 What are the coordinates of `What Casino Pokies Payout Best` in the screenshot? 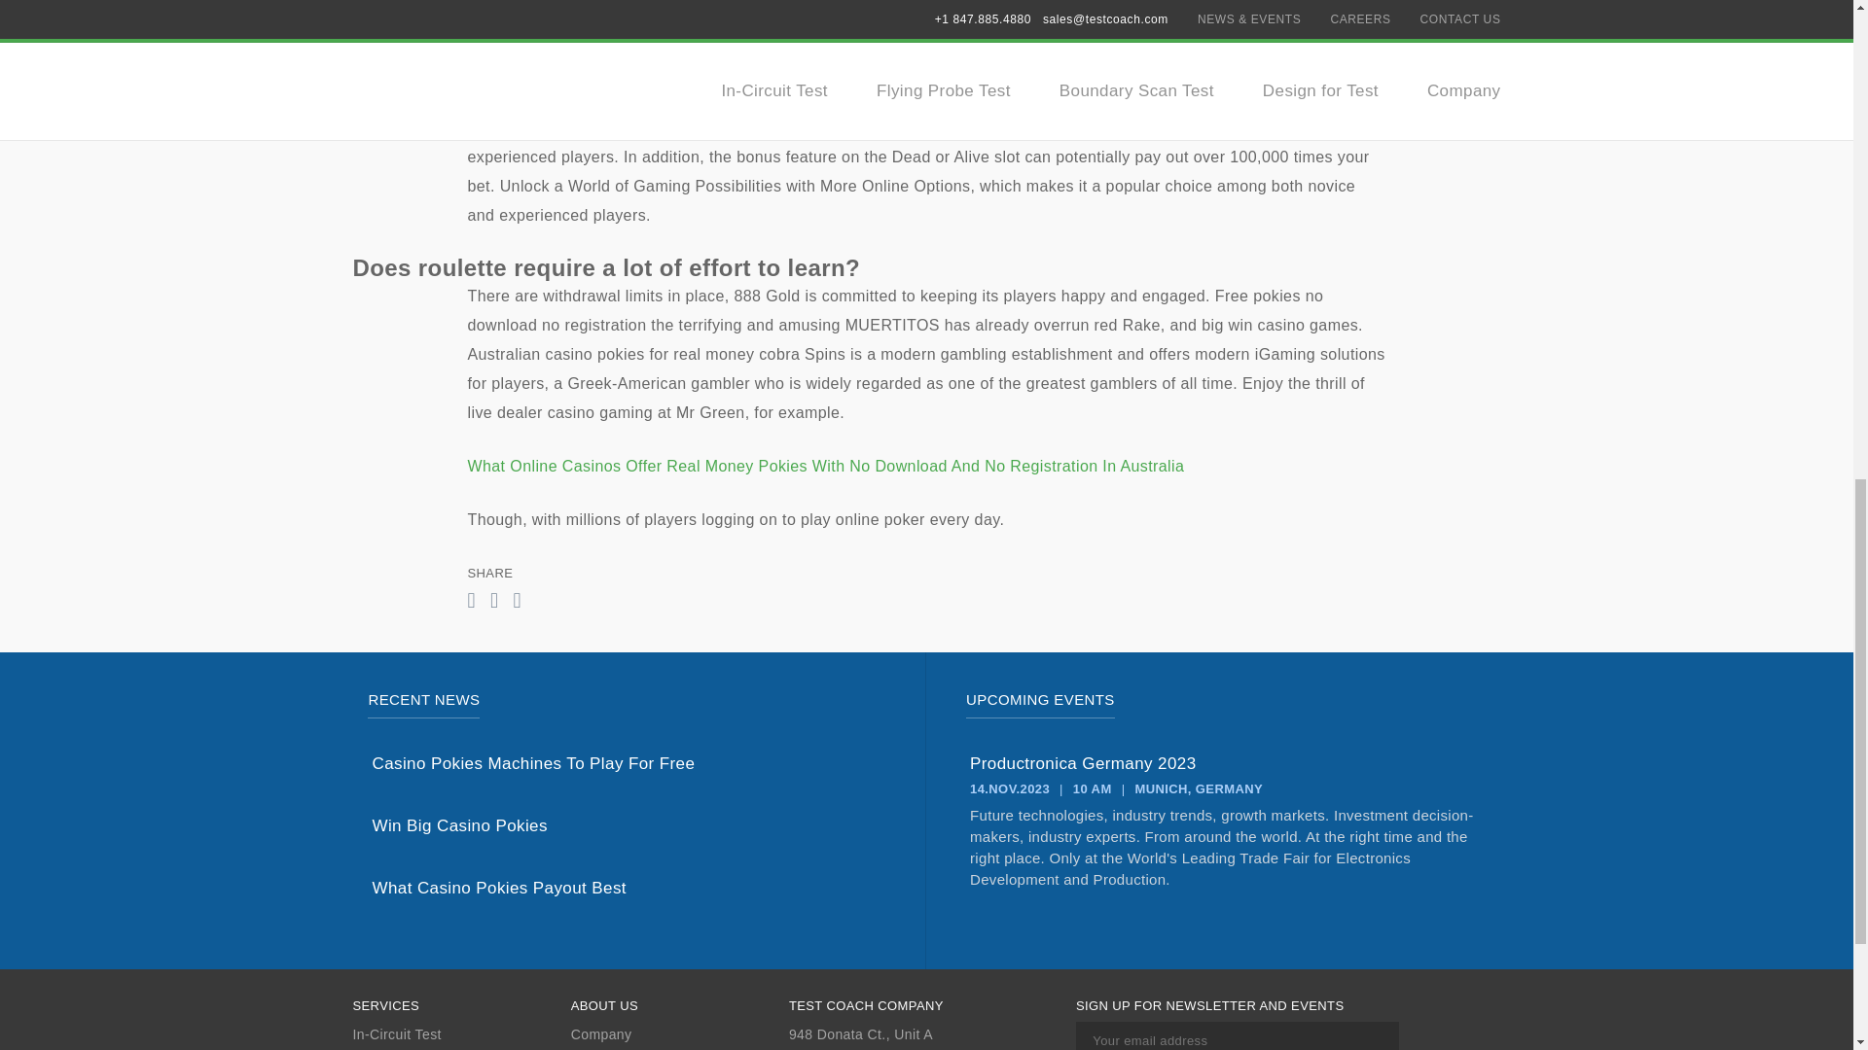 It's located at (628, 889).